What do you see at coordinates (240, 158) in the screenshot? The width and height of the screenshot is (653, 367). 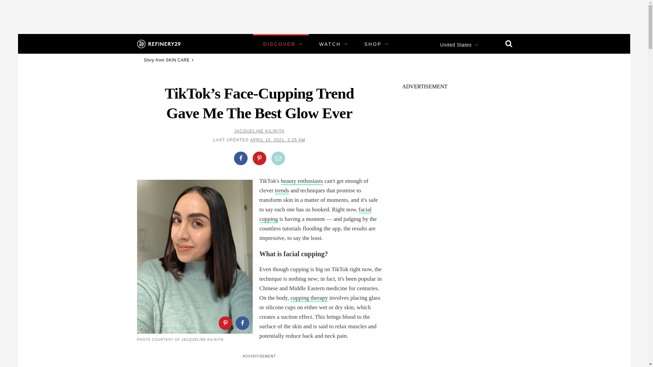 I see `Share on Facebook` at bounding box center [240, 158].